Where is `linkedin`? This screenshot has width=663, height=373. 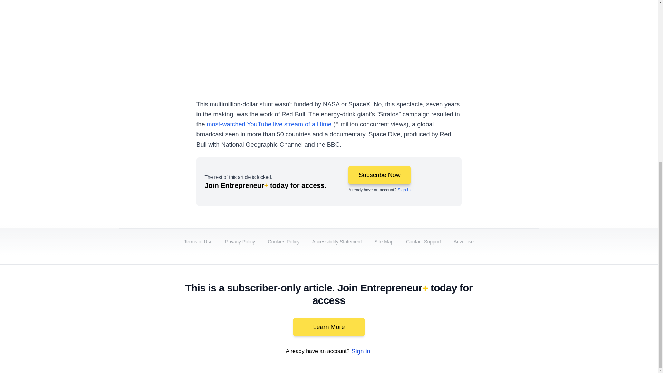 linkedin is located at coordinates (434, 315).